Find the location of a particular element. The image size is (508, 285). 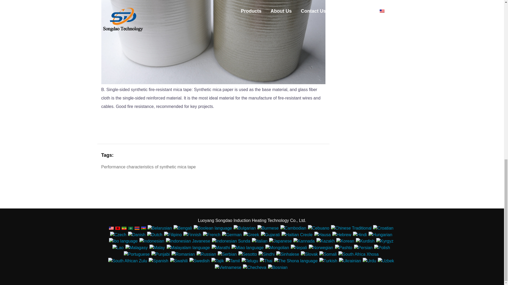

Armenian is located at coordinates (137, 228).